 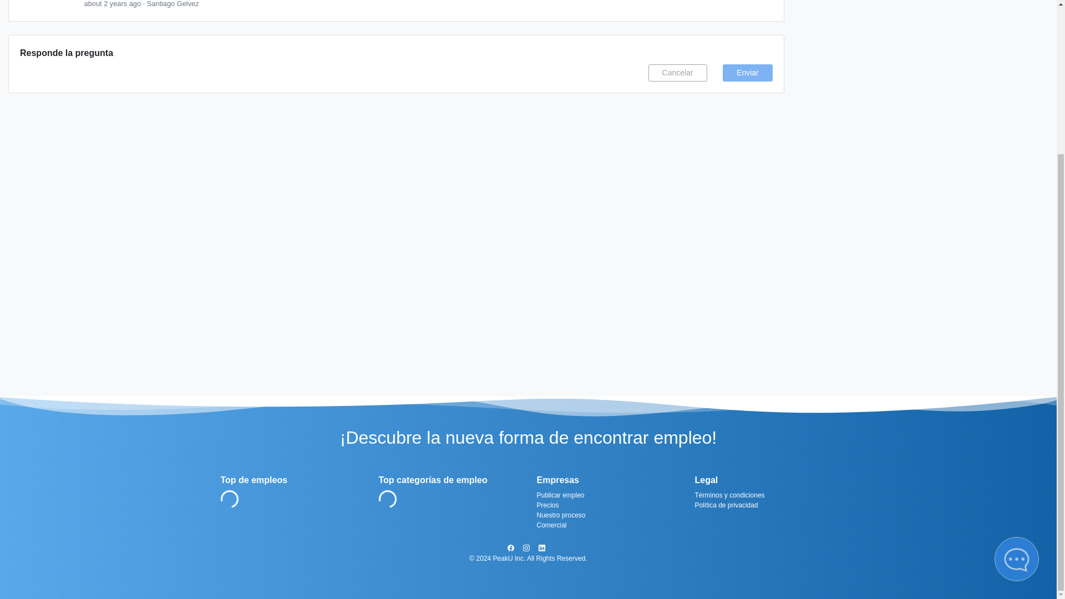 I want to click on Enviar, so click(x=748, y=72).